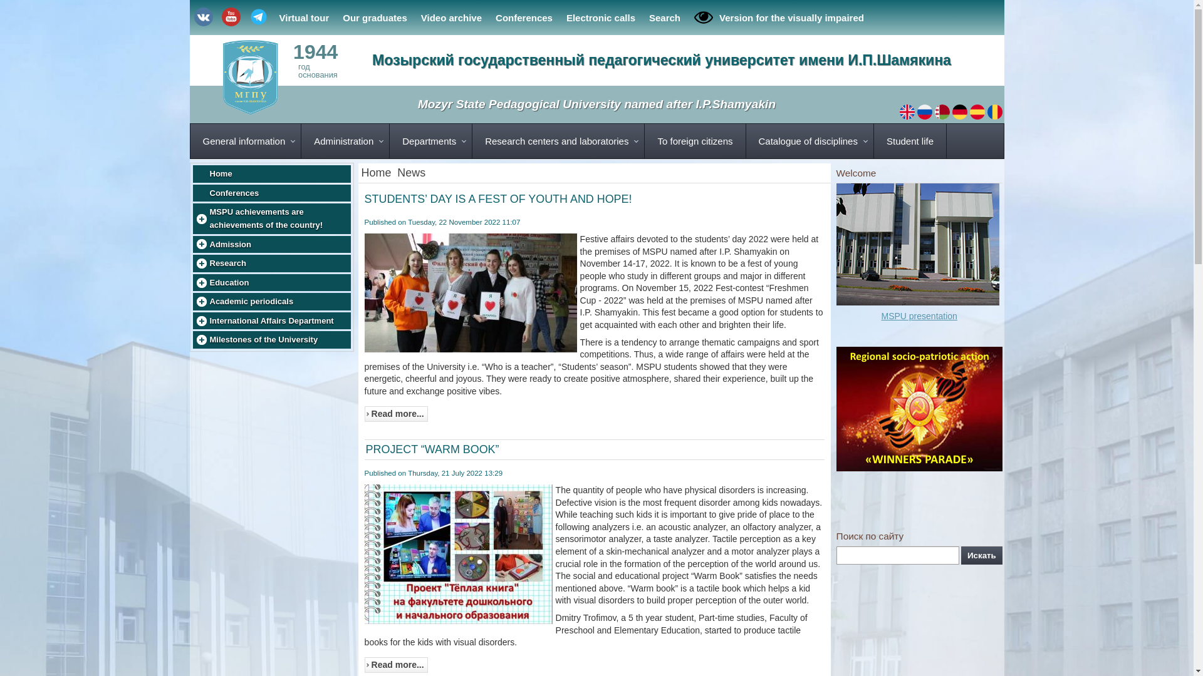 The width and height of the screenshot is (1203, 676). What do you see at coordinates (346, 140) in the screenshot?
I see `Administration` at bounding box center [346, 140].